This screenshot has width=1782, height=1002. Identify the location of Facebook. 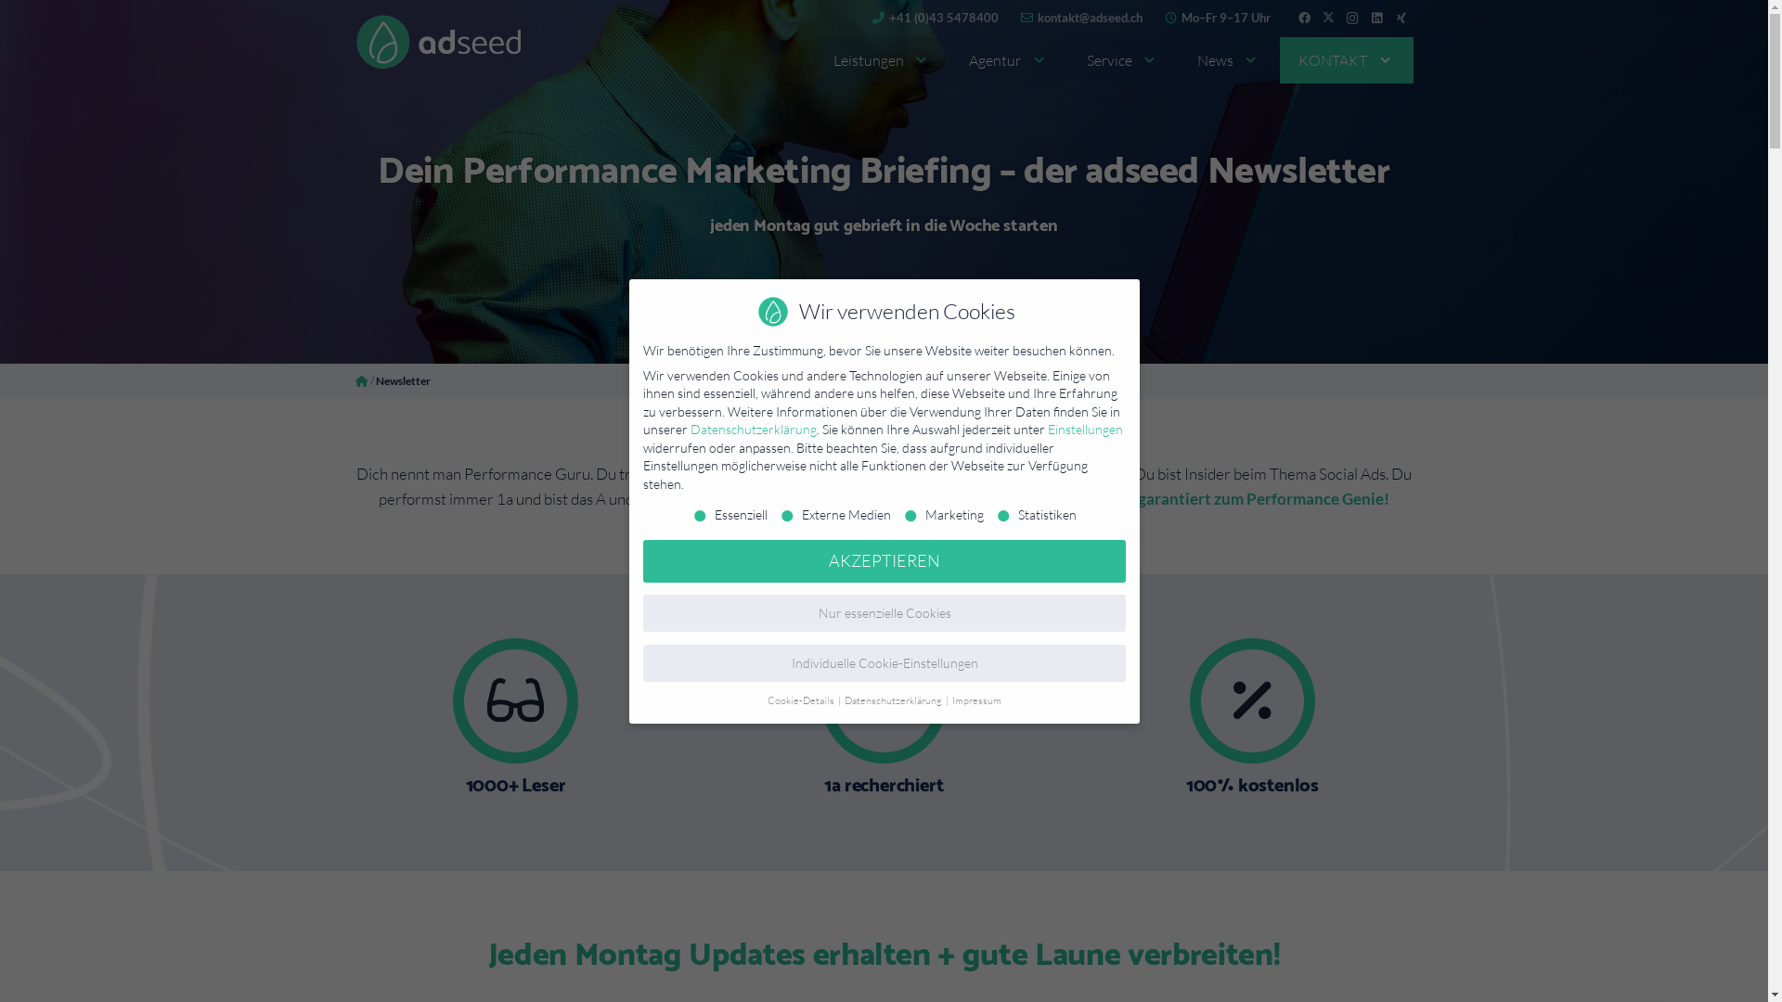
(1304, 19).